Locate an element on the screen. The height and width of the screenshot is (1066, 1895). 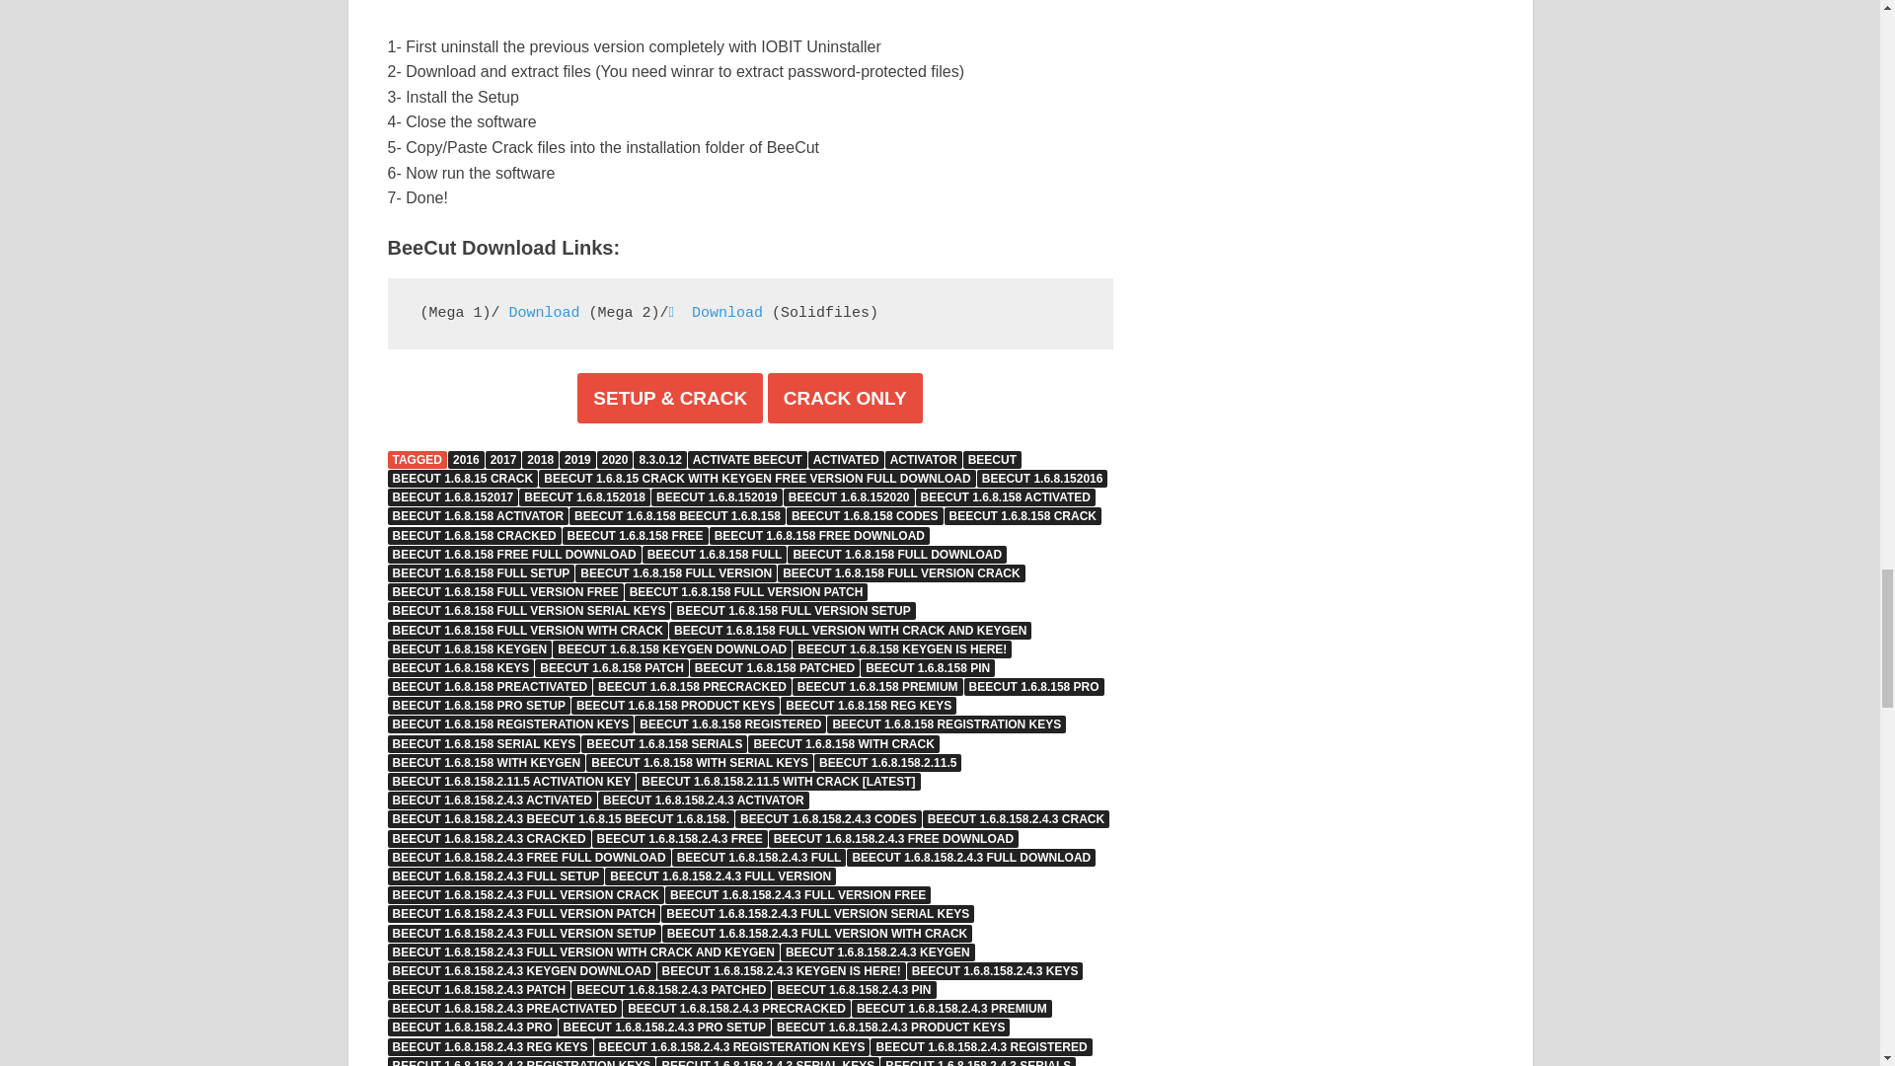
ACTIVATOR is located at coordinates (924, 460).